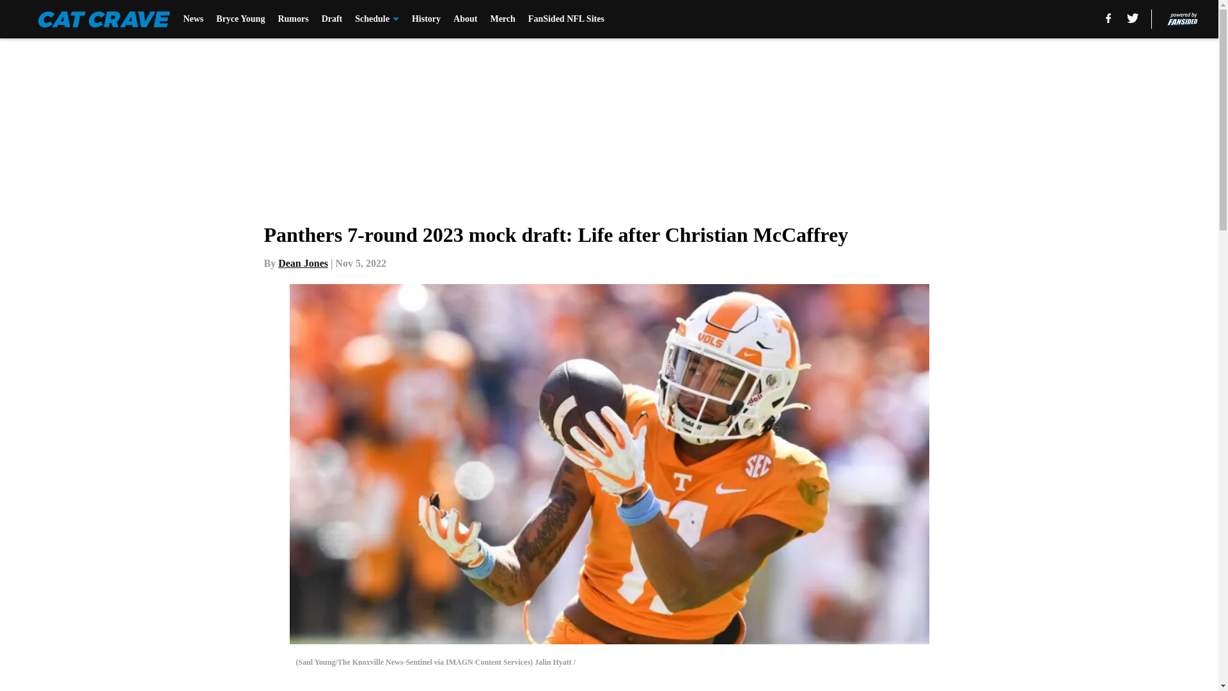 Image resolution: width=1228 pixels, height=691 pixels. Describe the element at coordinates (502, 19) in the screenshot. I see `Merch` at that location.